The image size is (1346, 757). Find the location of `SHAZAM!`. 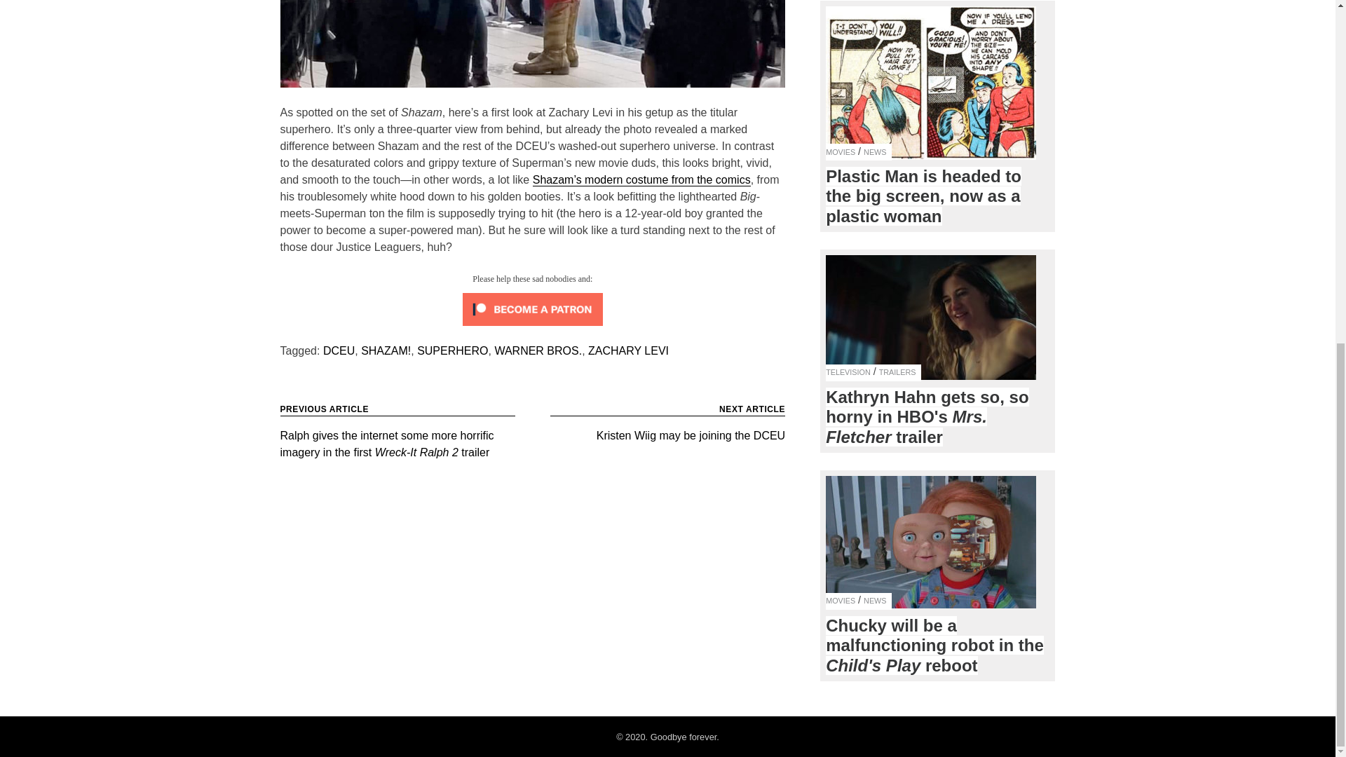

SHAZAM! is located at coordinates (386, 350).